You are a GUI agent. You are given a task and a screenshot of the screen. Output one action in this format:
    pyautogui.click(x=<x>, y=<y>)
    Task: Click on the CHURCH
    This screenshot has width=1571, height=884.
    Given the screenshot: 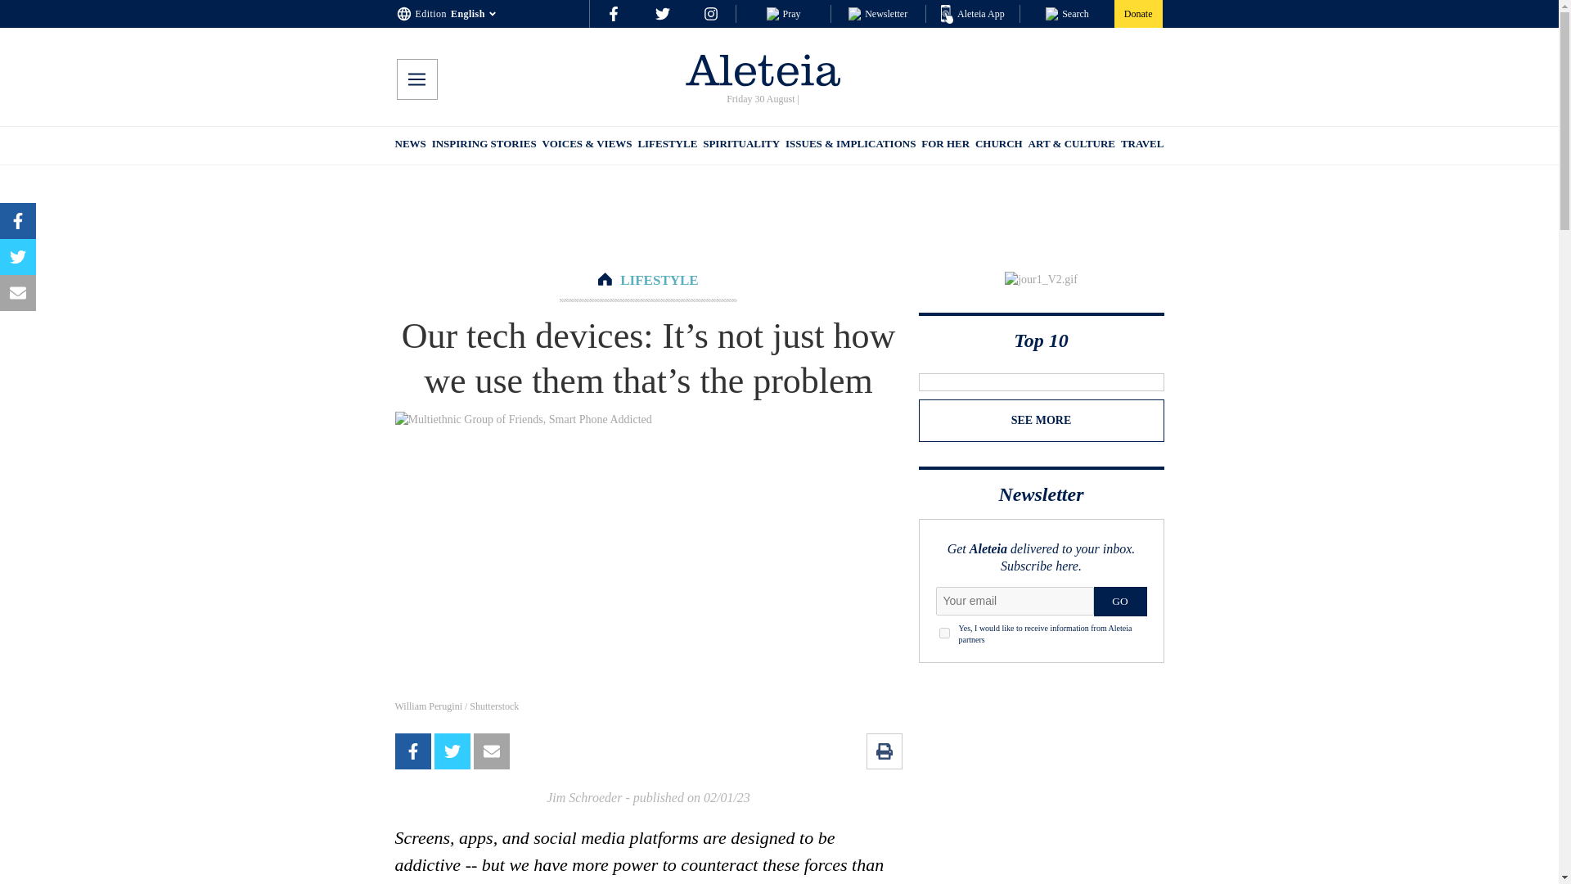 What is the action you would take?
    pyautogui.click(x=998, y=146)
    